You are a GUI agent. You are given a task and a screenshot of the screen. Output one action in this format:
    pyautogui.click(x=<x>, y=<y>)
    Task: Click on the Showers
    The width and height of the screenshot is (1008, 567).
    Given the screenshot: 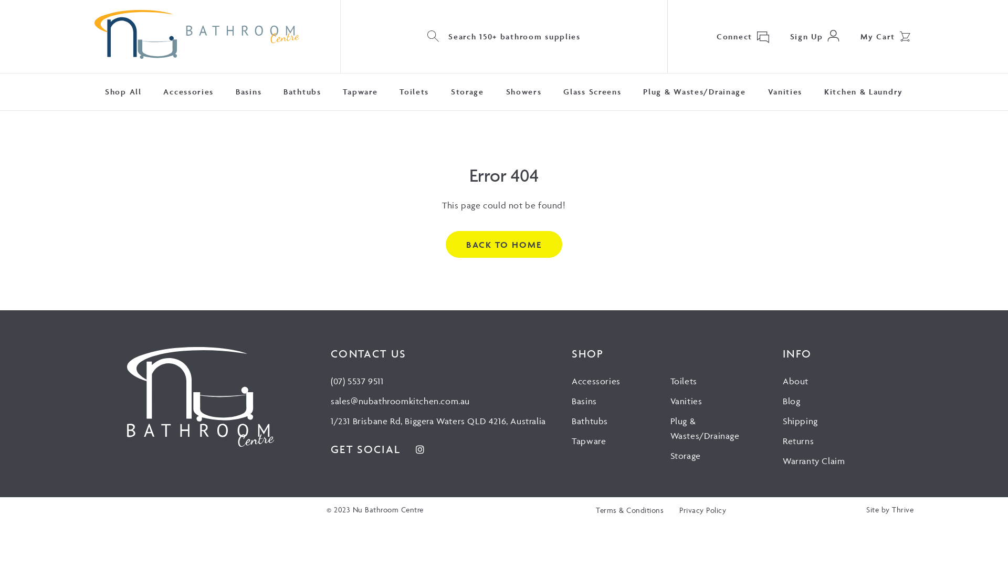 What is the action you would take?
    pyautogui.click(x=524, y=92)
    